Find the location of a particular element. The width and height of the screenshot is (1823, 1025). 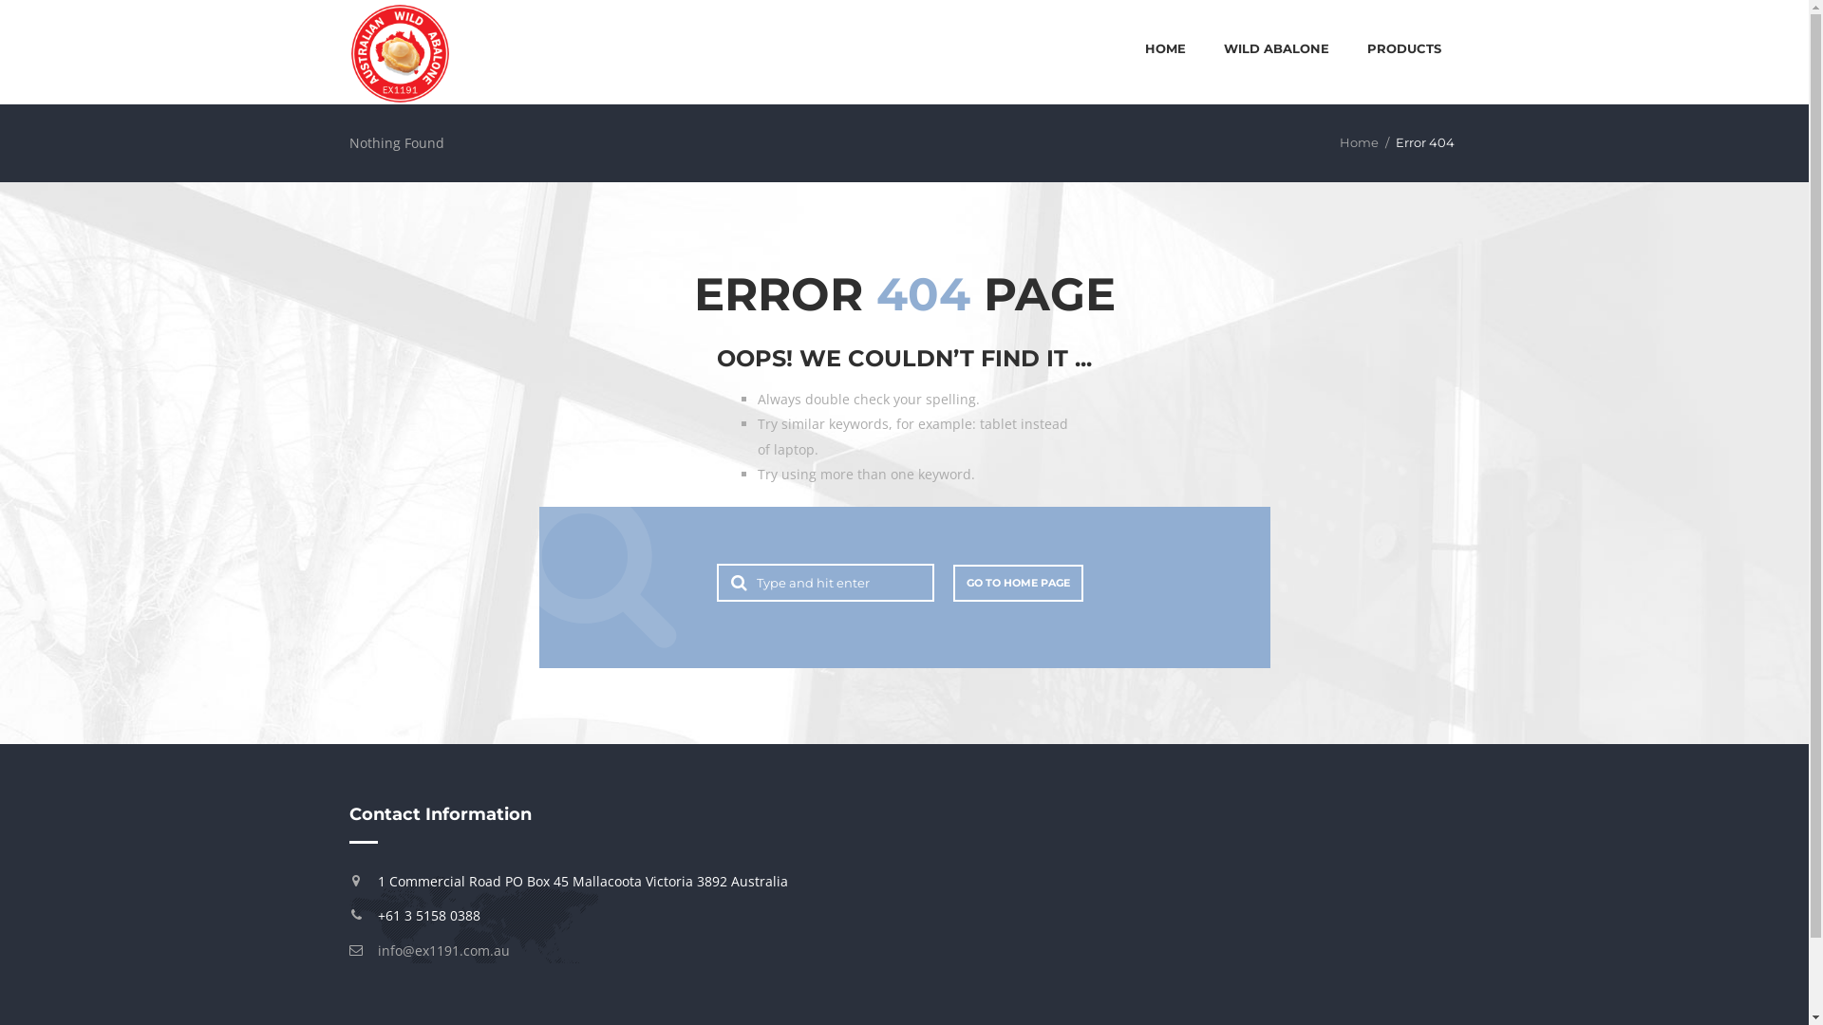

Home is located at coordinates (1358, 142).